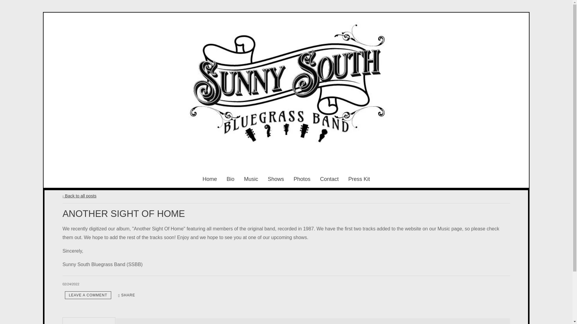  What do you see at coordinates (79, 196) in the screenshot?
I see `Back to all posts` at bounding box center [79, 196].